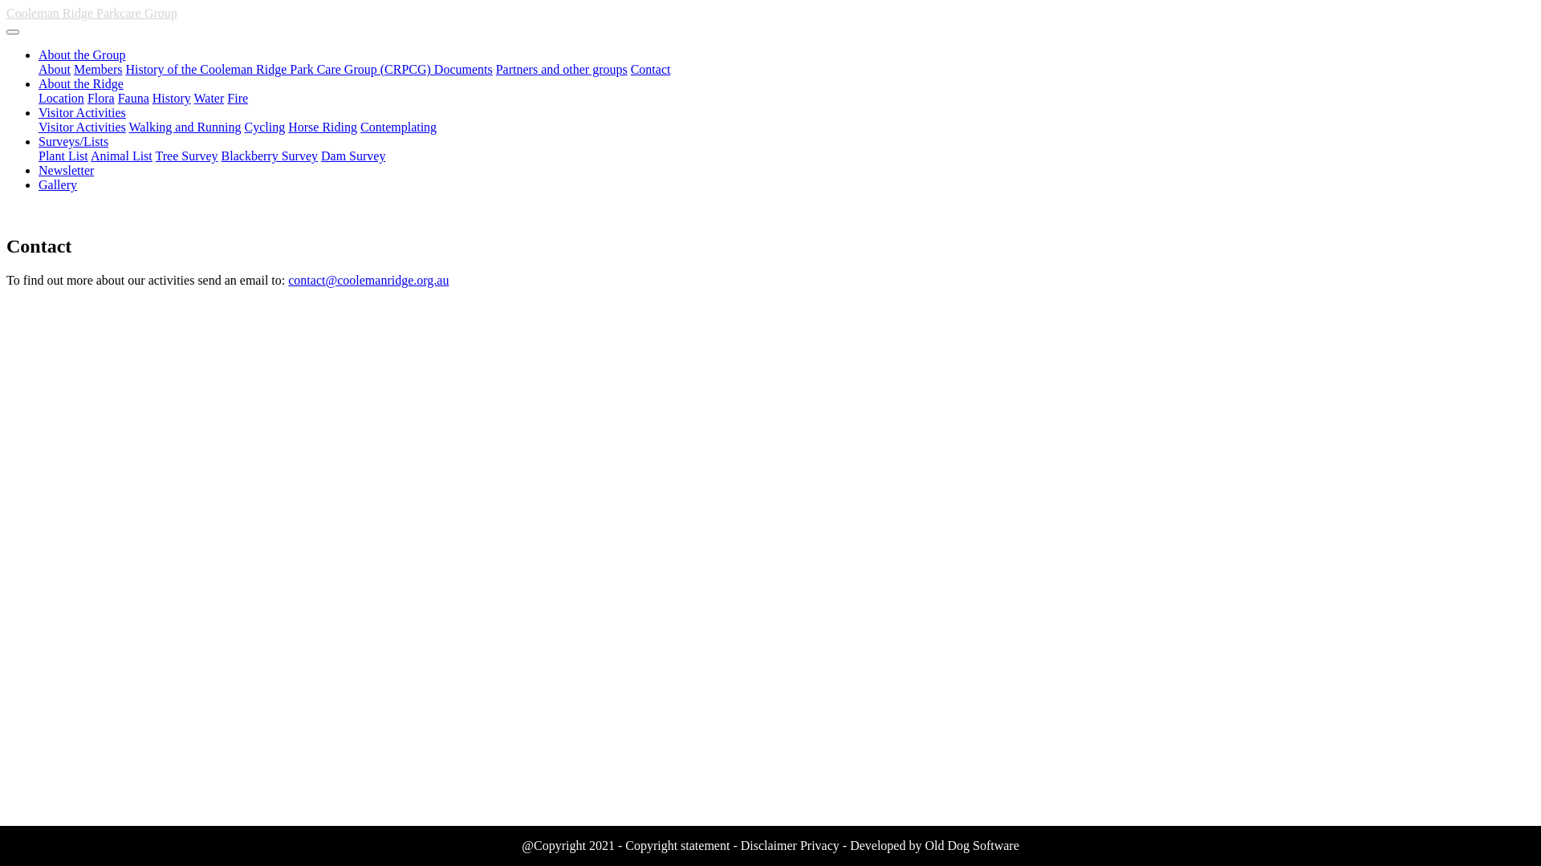 The height and width of the screenshot is (866, 1541). I want to click on Contemplating, so click(398, 127).